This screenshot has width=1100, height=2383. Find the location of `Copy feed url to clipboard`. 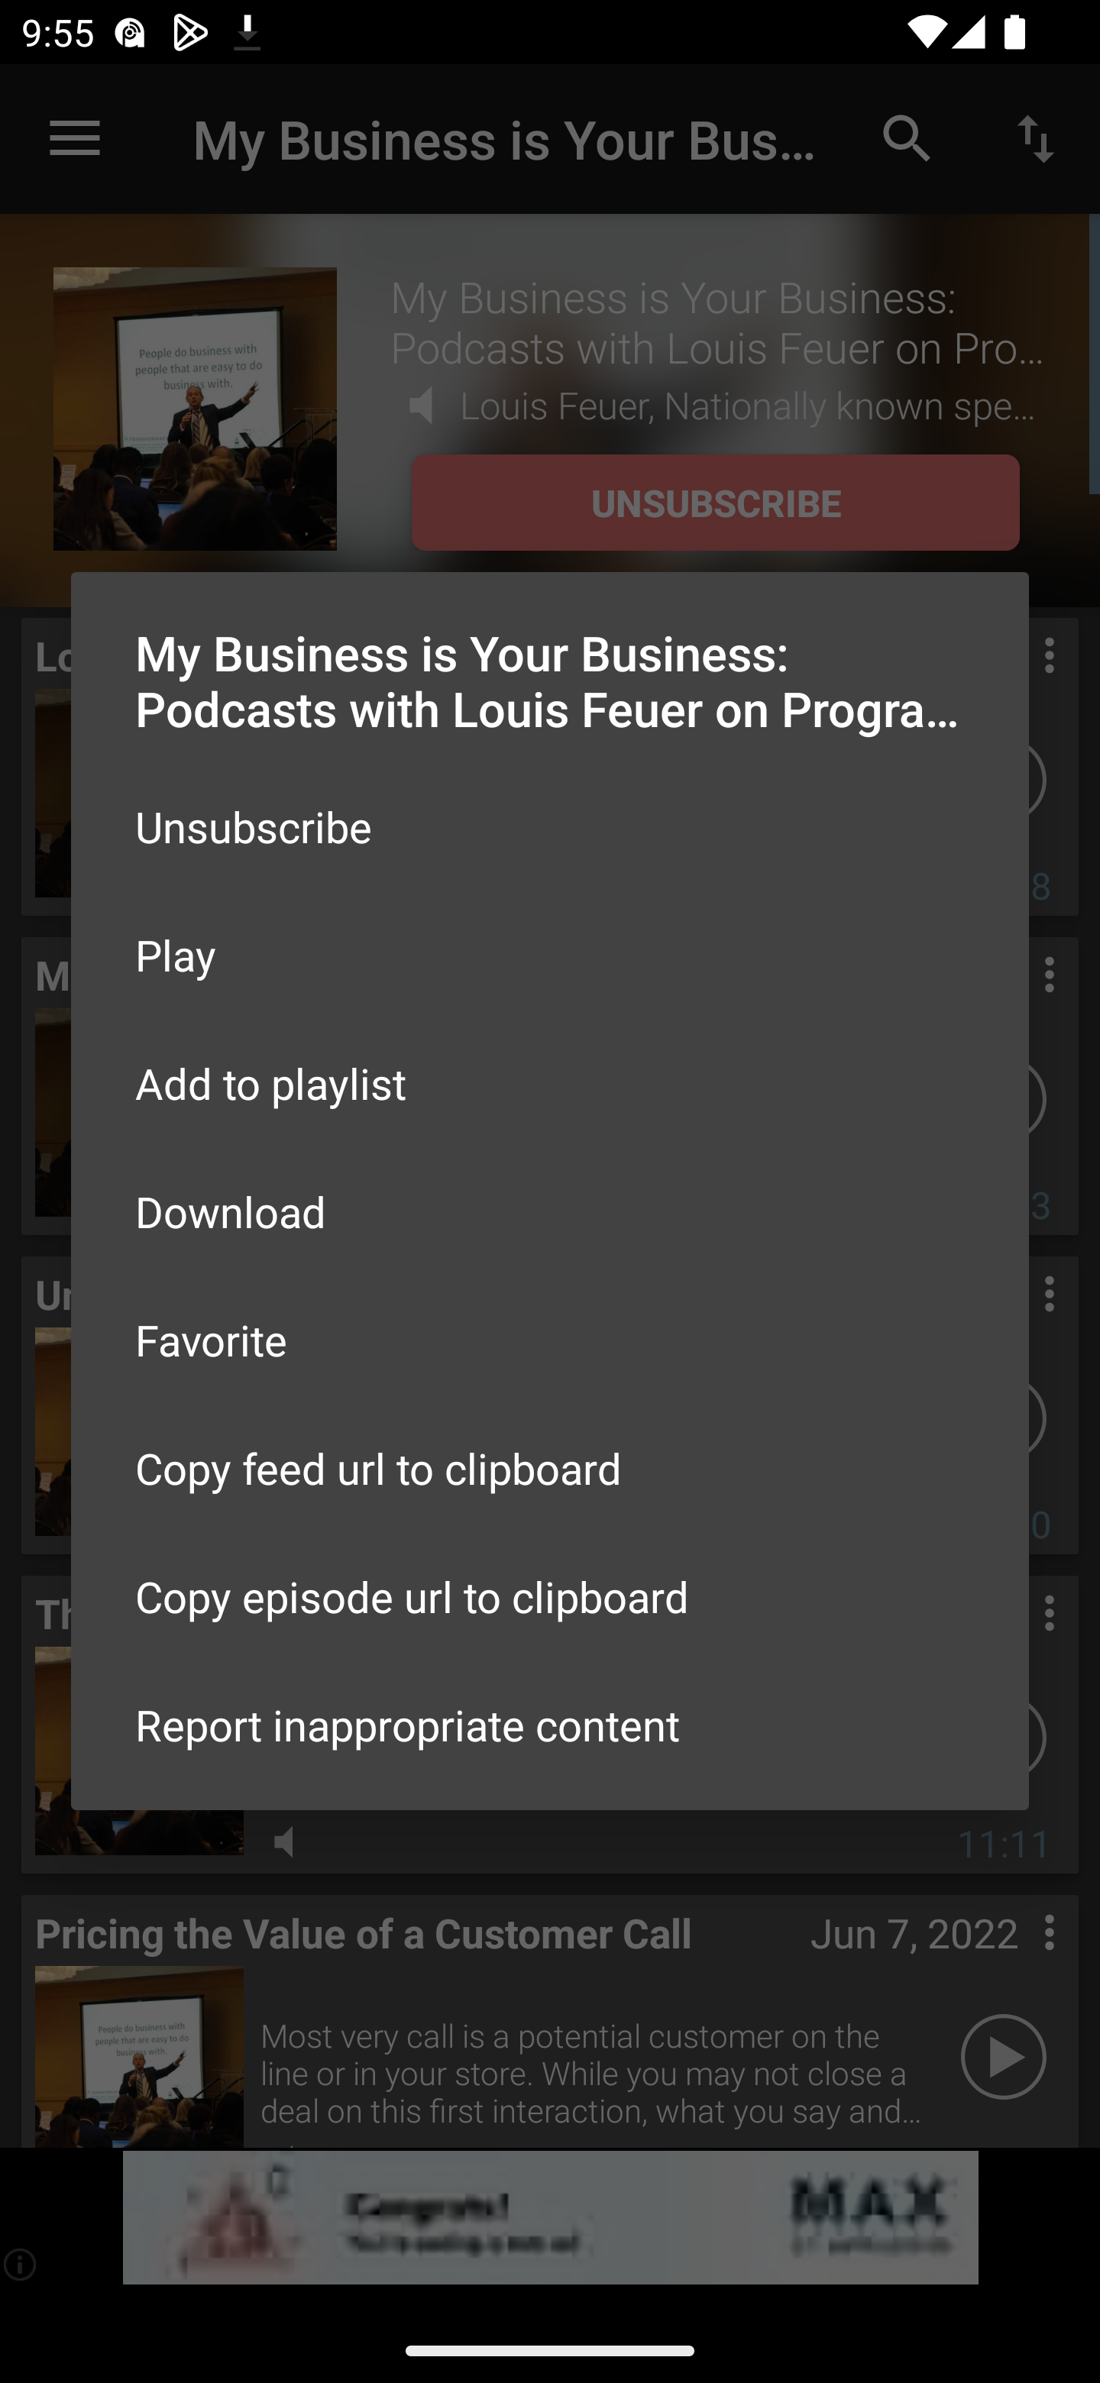

Copy feed url to clipboard is located at coordinates (550, 1468).